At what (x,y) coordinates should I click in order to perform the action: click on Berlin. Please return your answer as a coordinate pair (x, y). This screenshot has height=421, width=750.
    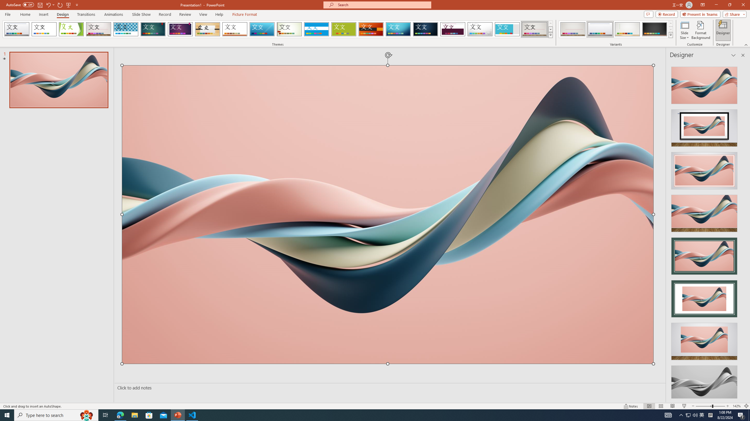
    Looking at the image, I should click on (371, 29).